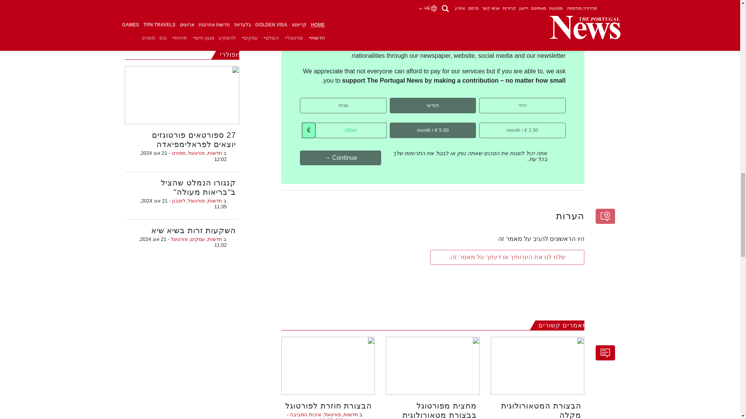 This screenshot has width=746, height=419. Describe the element at coordinates (563, 125) in the screenshot. I see `2.5` at that location.